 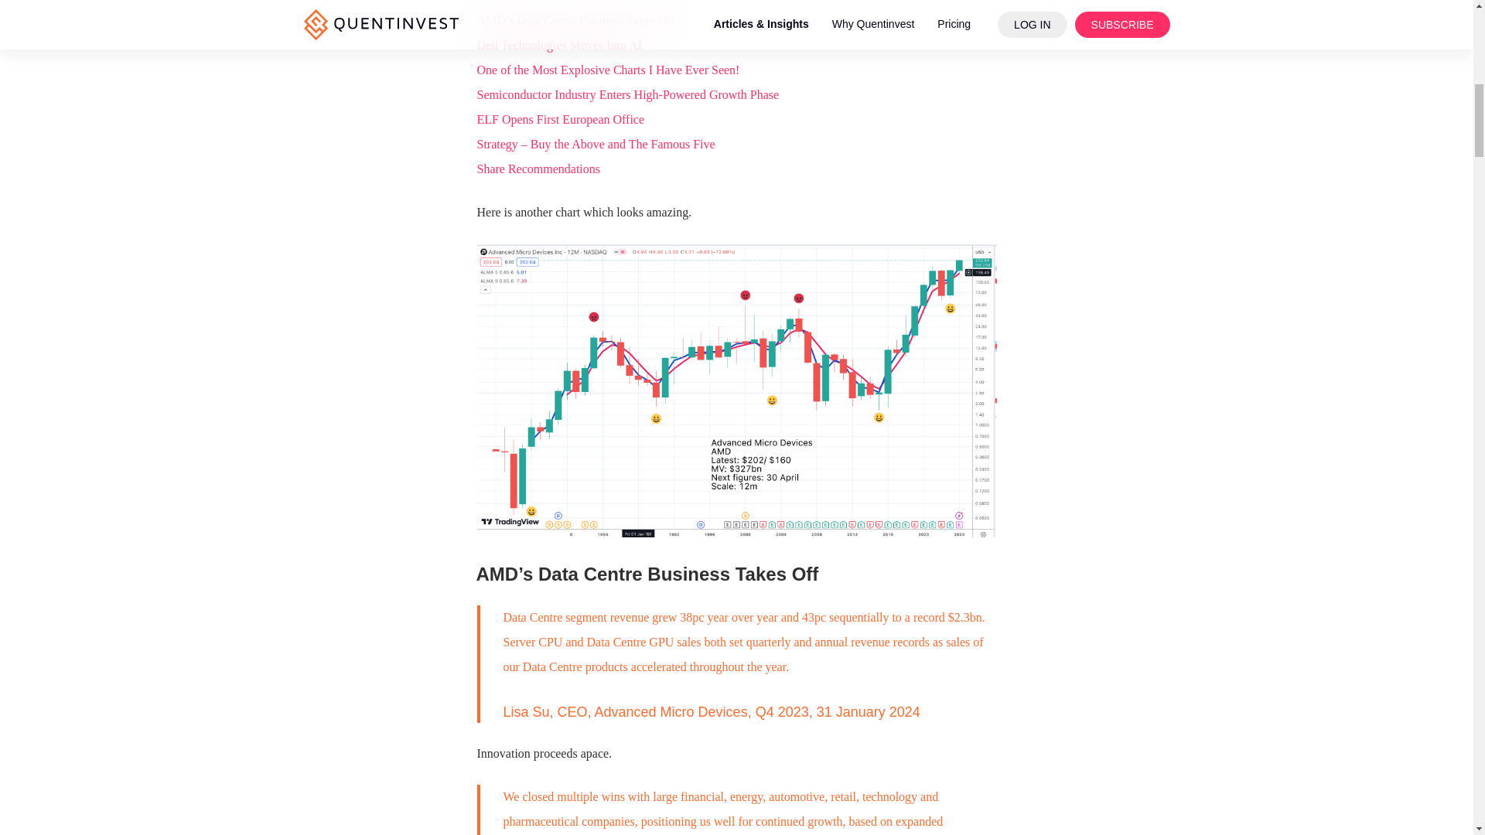 What do you see at coordinates (627, 94) in the screenshot?
I see `Semiconductor Industry Enters High-Powered Growth Phase` at bounding box center [627, 94].